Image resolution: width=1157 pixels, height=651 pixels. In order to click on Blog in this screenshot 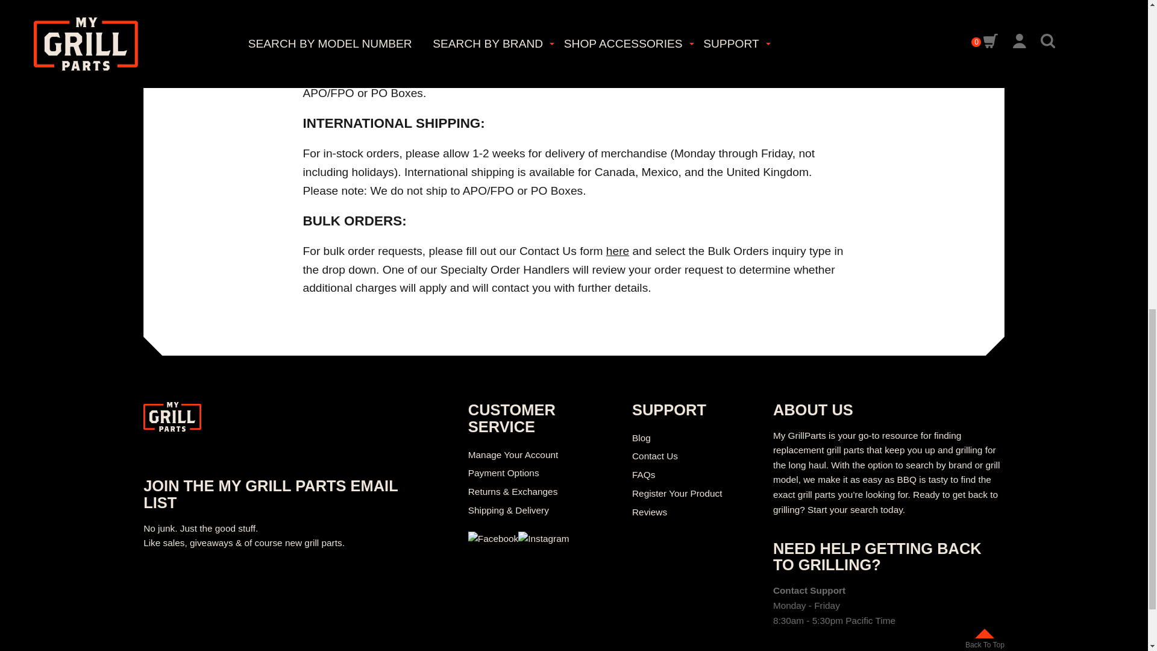, I will do `click(641, 438)`.